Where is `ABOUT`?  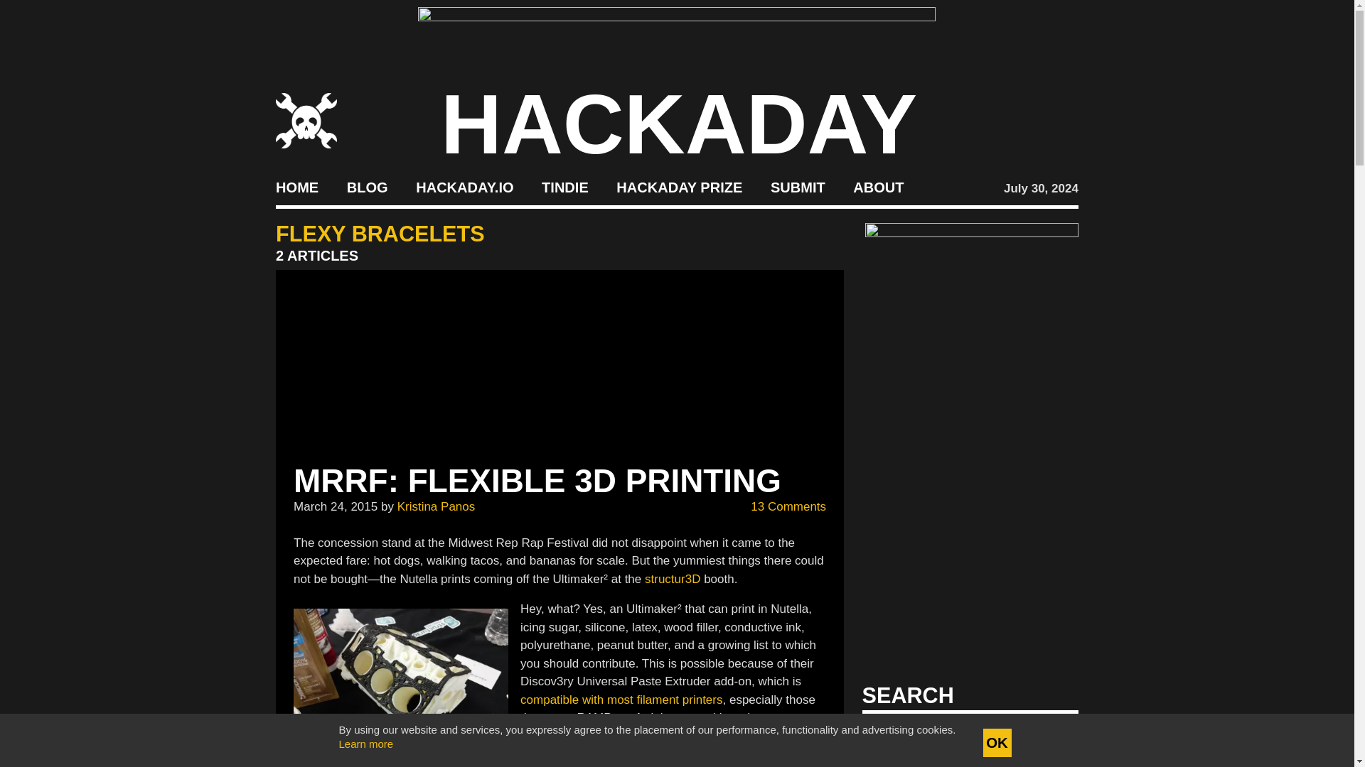
ABOUT is located at coordinates (879, 187).